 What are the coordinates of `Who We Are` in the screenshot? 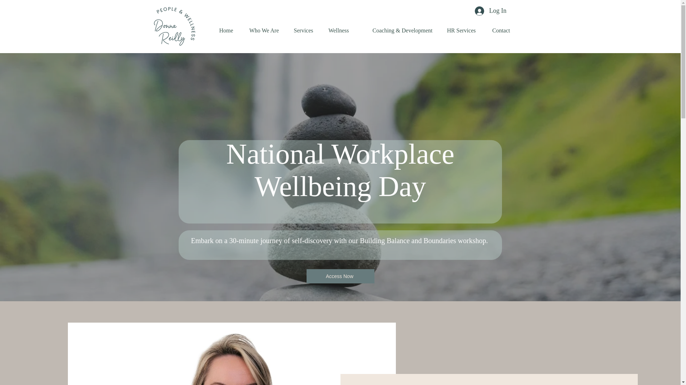 It's located at (262, 31).